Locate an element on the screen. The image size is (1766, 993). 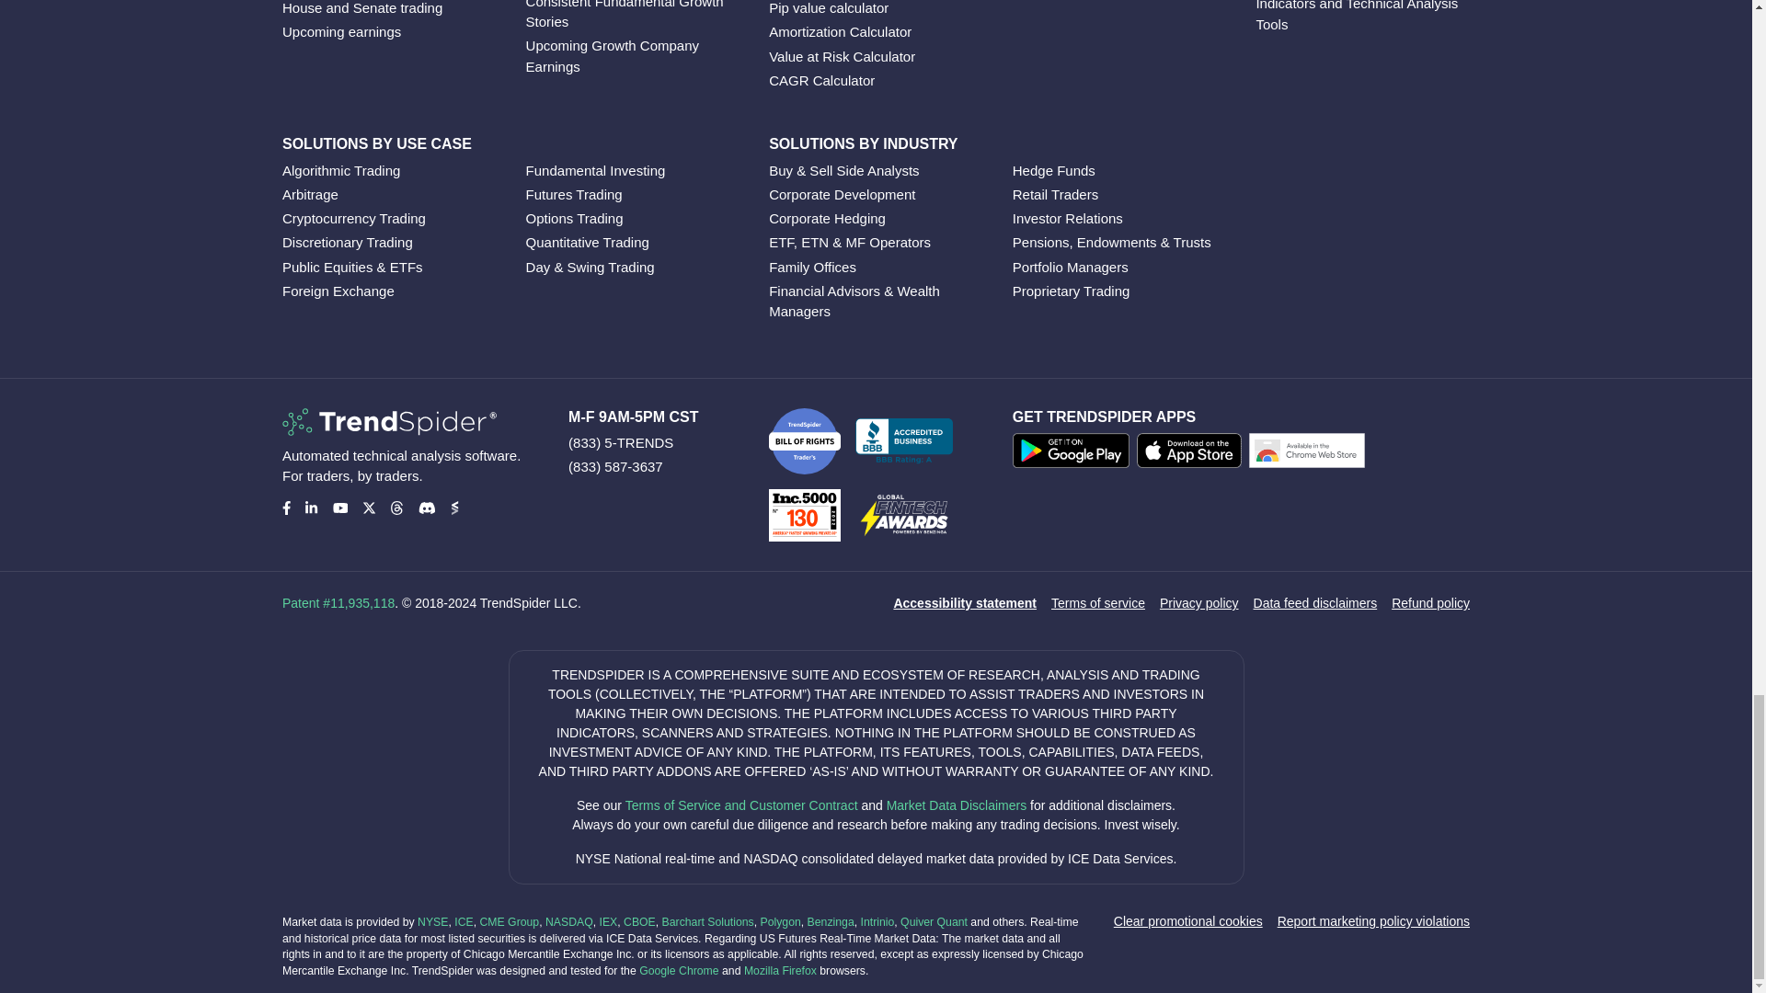
YouTube is located at coordinates (340, 508).